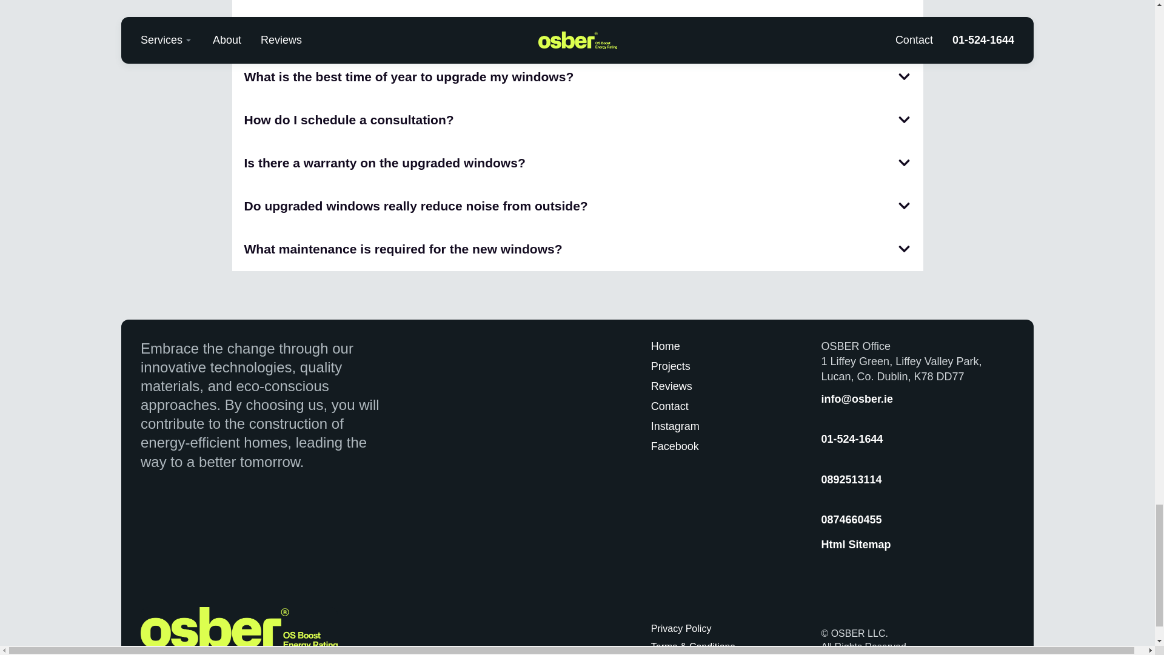 This screenshot has width=1164, height=655. I want to click on What maintenance is required for the new windows?, so click(403, 249).